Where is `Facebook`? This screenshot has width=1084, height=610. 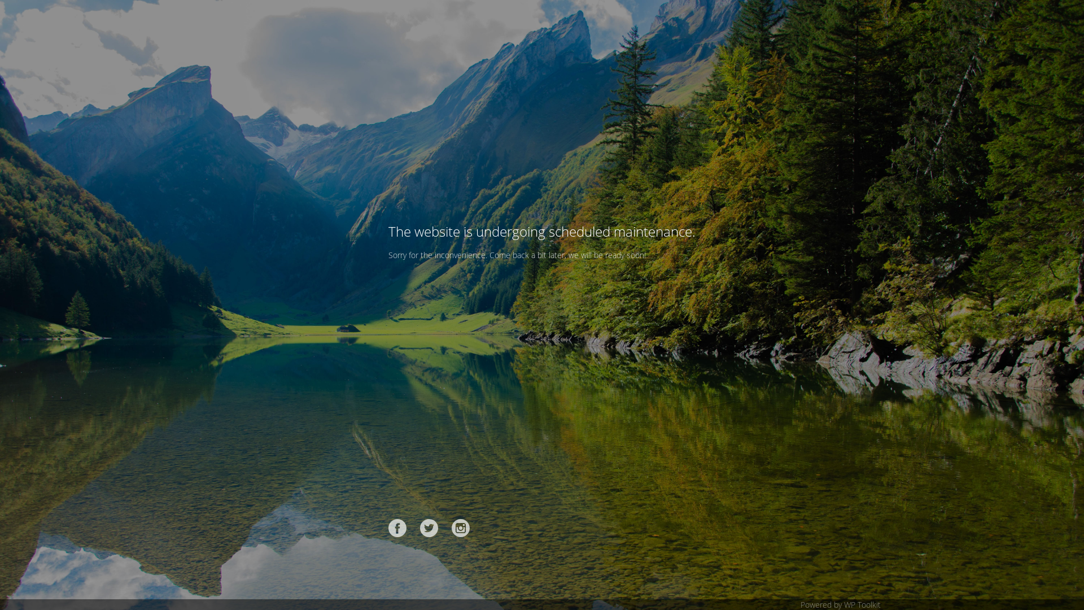
Facebook is located at coordinates (397, 528).